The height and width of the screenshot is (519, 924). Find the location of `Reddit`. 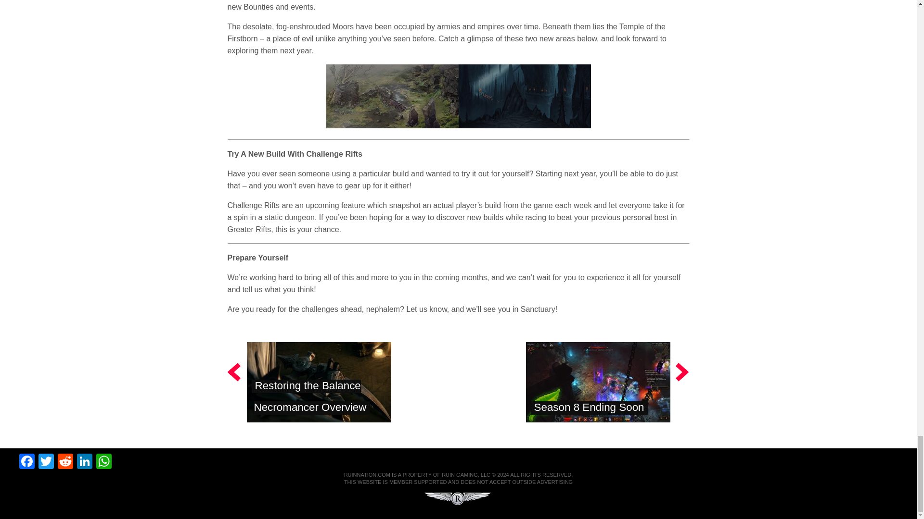

Reddit is located at coordinates (65, 462).